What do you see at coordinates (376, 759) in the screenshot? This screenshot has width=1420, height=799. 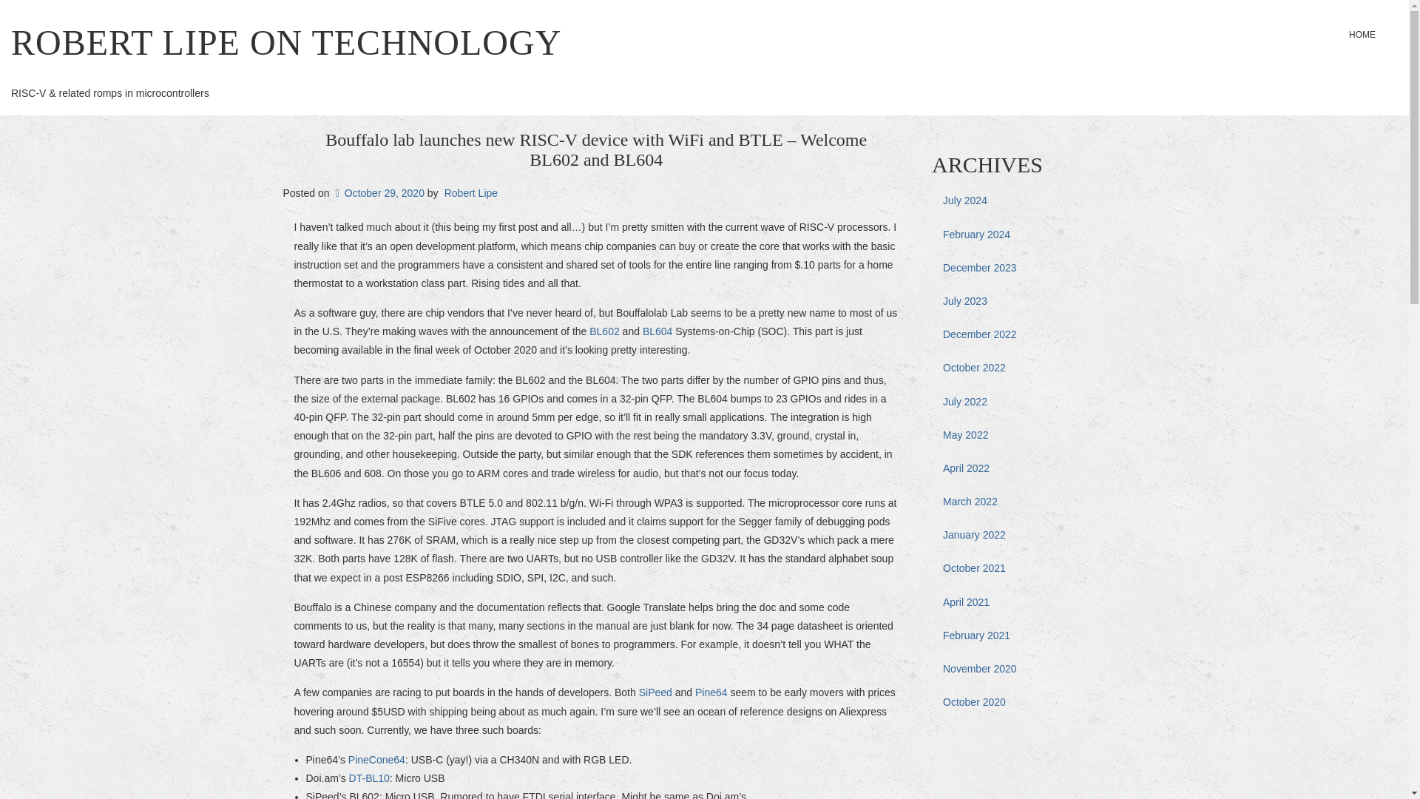 I see `PineCone64` at bounding box center [376, 759].